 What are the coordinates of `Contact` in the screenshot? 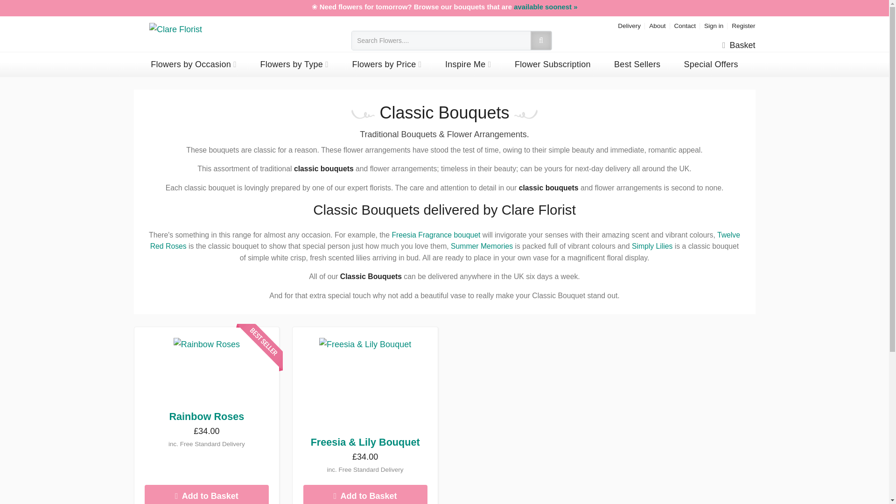 It's located at (685, 25).